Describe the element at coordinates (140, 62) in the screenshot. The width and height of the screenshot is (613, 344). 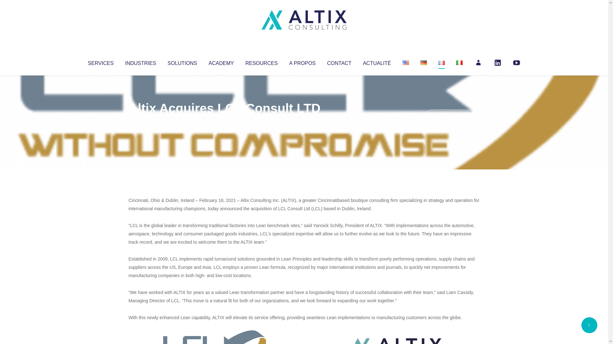
I see `INDUSTRIES` at that location.